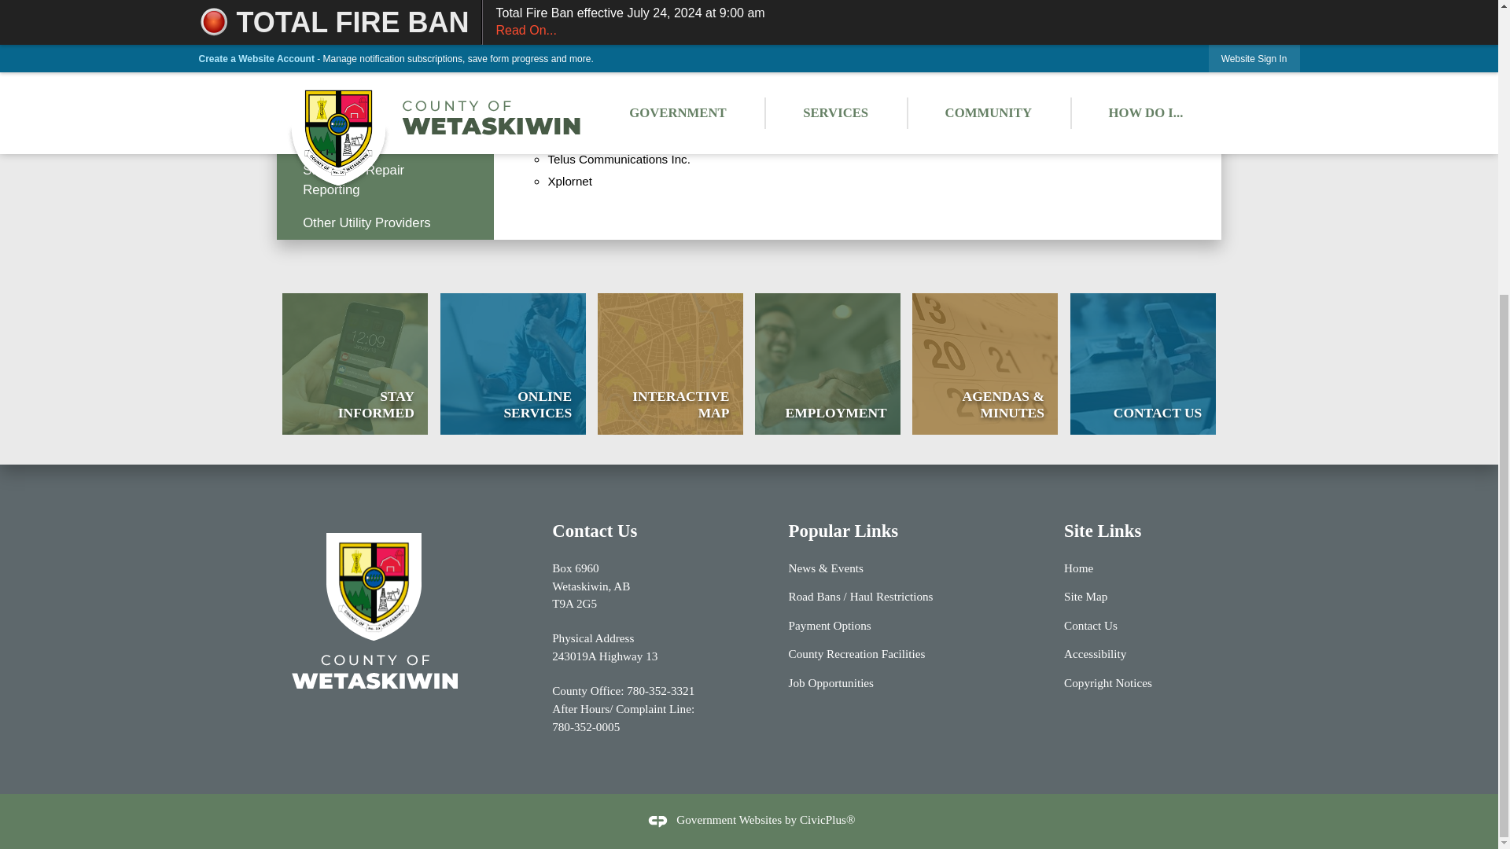 This screenshot has width=1510, height=849. Describe the element at coordinates (385, 137) in the screenshot. I see `780-352-3321` at that location.